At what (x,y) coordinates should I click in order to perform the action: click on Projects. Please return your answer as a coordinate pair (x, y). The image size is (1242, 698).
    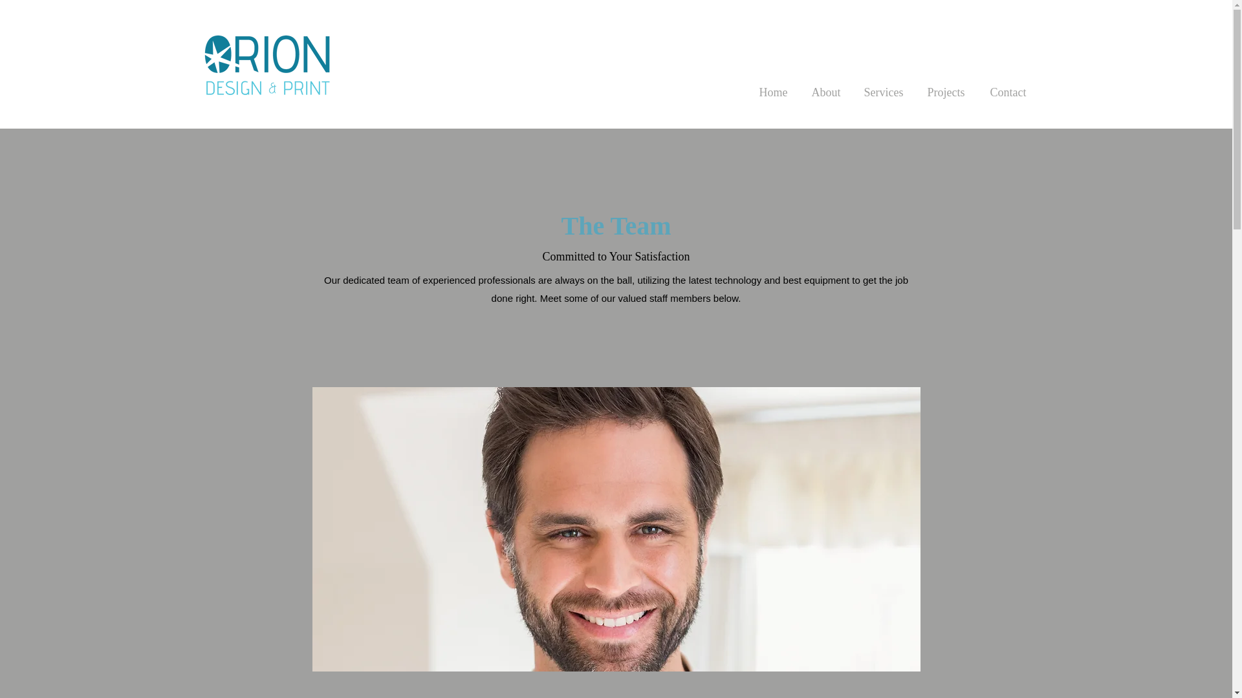
    Looking at the image, I should click on (945, 87).